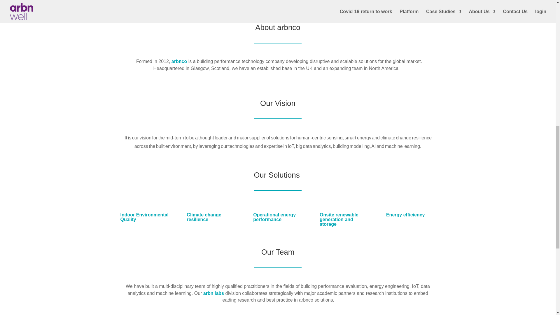 The width and height of the screenshot is (560, 315). What do you see at coordinates (274, 217) in the screenshot?
I see `Operational energy performance` at bounding box center [274, 217].